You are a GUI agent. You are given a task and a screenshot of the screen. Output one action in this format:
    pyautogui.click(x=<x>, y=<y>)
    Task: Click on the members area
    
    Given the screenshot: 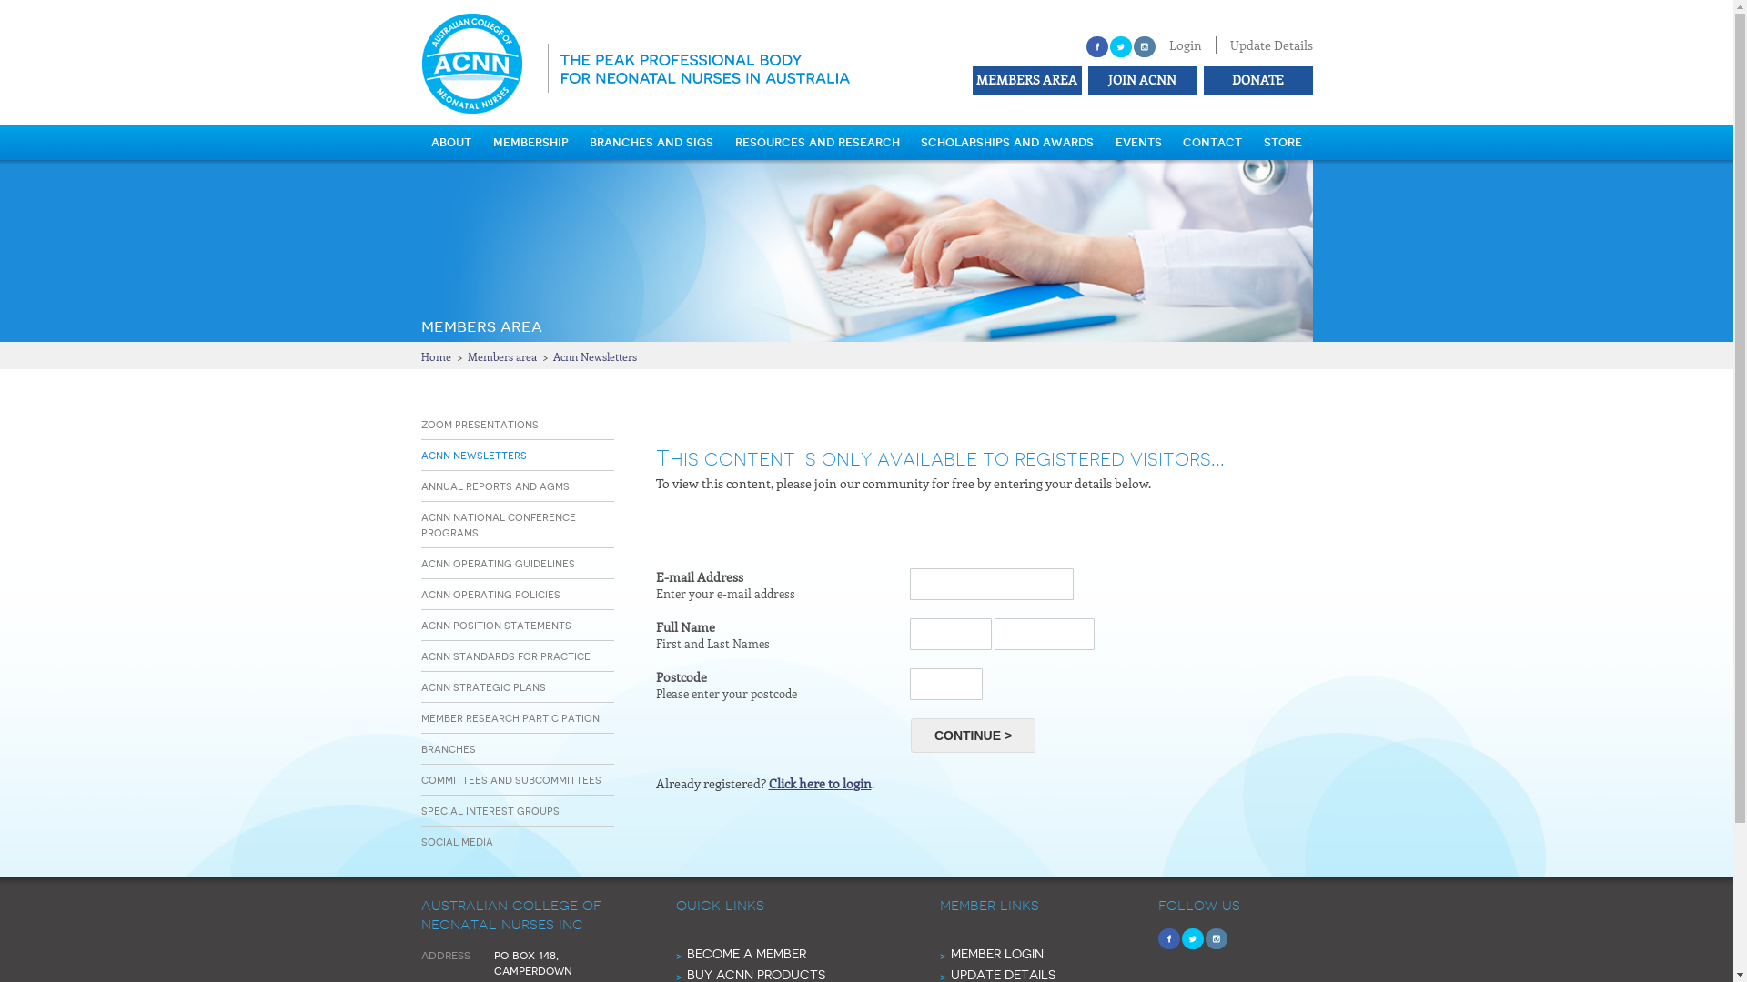 What is the action you would take?
    pyautogui.click(x=480, y=326)
    